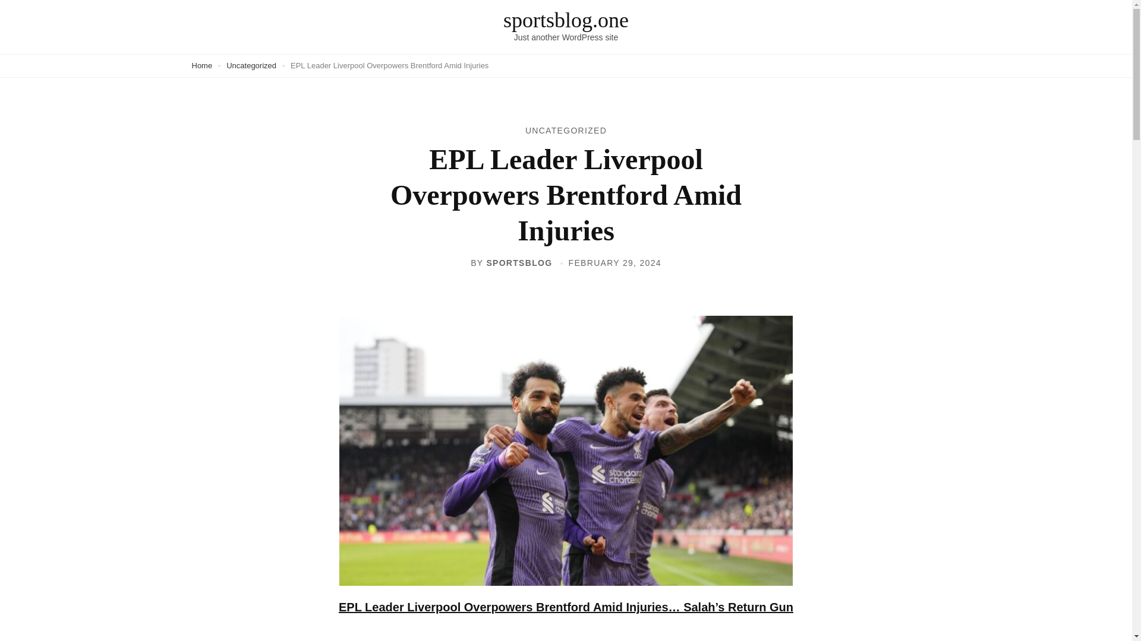  What do you see at coordinates (566, 130) in the screenshot?
I see `UNCATEGORIZED` at bounding box center [566, 130].